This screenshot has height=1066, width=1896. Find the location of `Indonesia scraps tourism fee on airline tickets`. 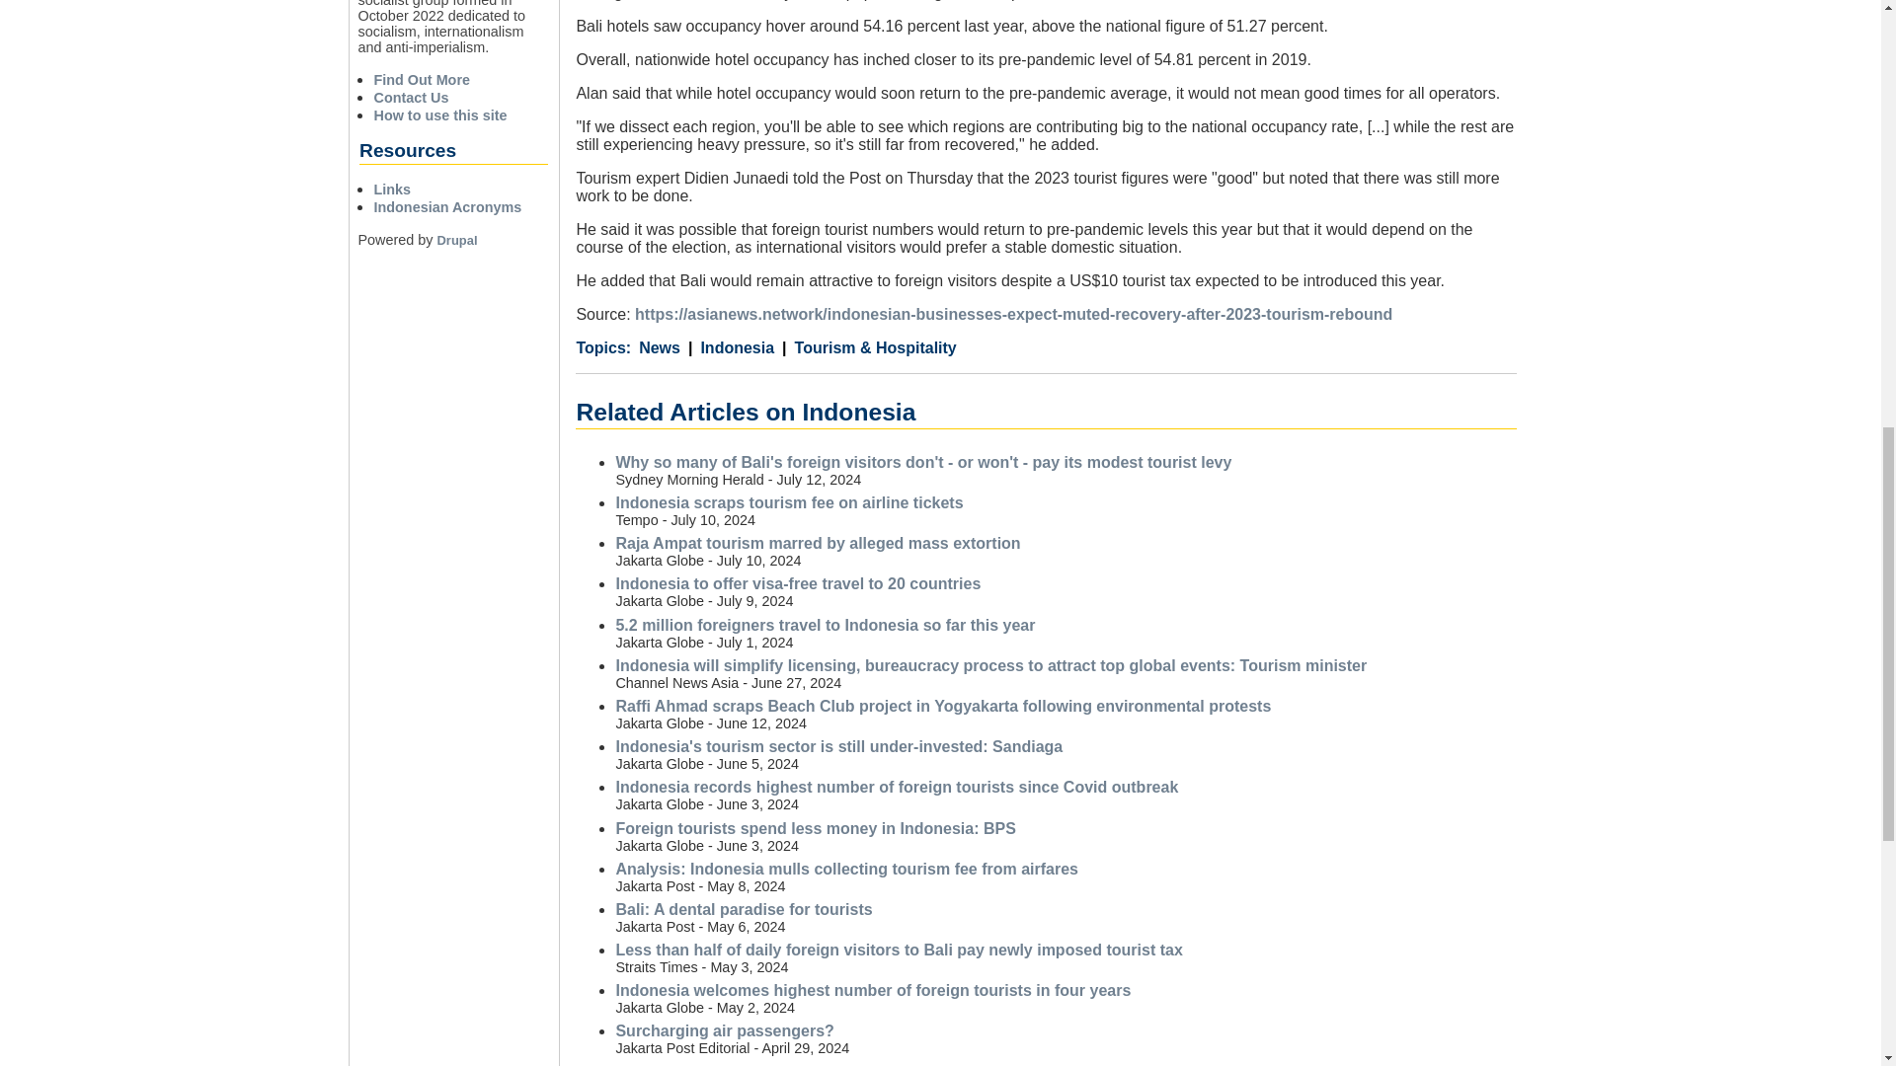

Indonesia scraps tourism fee on airline tickets is located at coordinates (788, 503).